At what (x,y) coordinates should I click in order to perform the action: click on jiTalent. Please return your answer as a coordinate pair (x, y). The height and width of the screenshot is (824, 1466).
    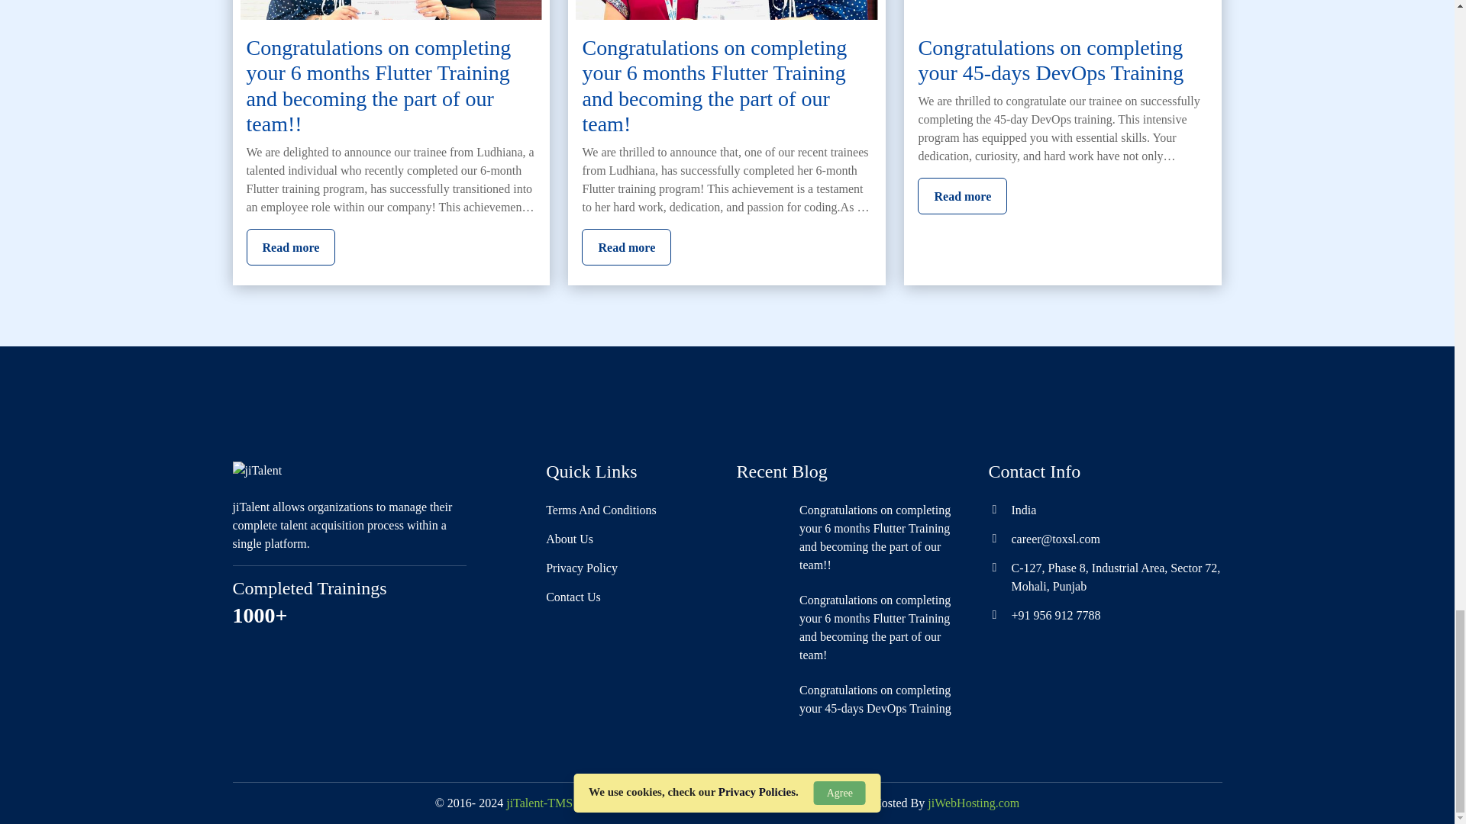
    Looking at the image, I should click on (257, 470).